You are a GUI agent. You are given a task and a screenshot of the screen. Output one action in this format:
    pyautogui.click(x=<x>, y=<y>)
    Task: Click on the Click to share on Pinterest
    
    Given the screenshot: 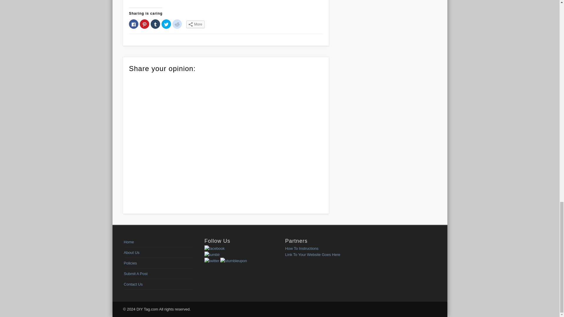 What is the action you would take?
    pyautogui.click(x=145, y=24)
    